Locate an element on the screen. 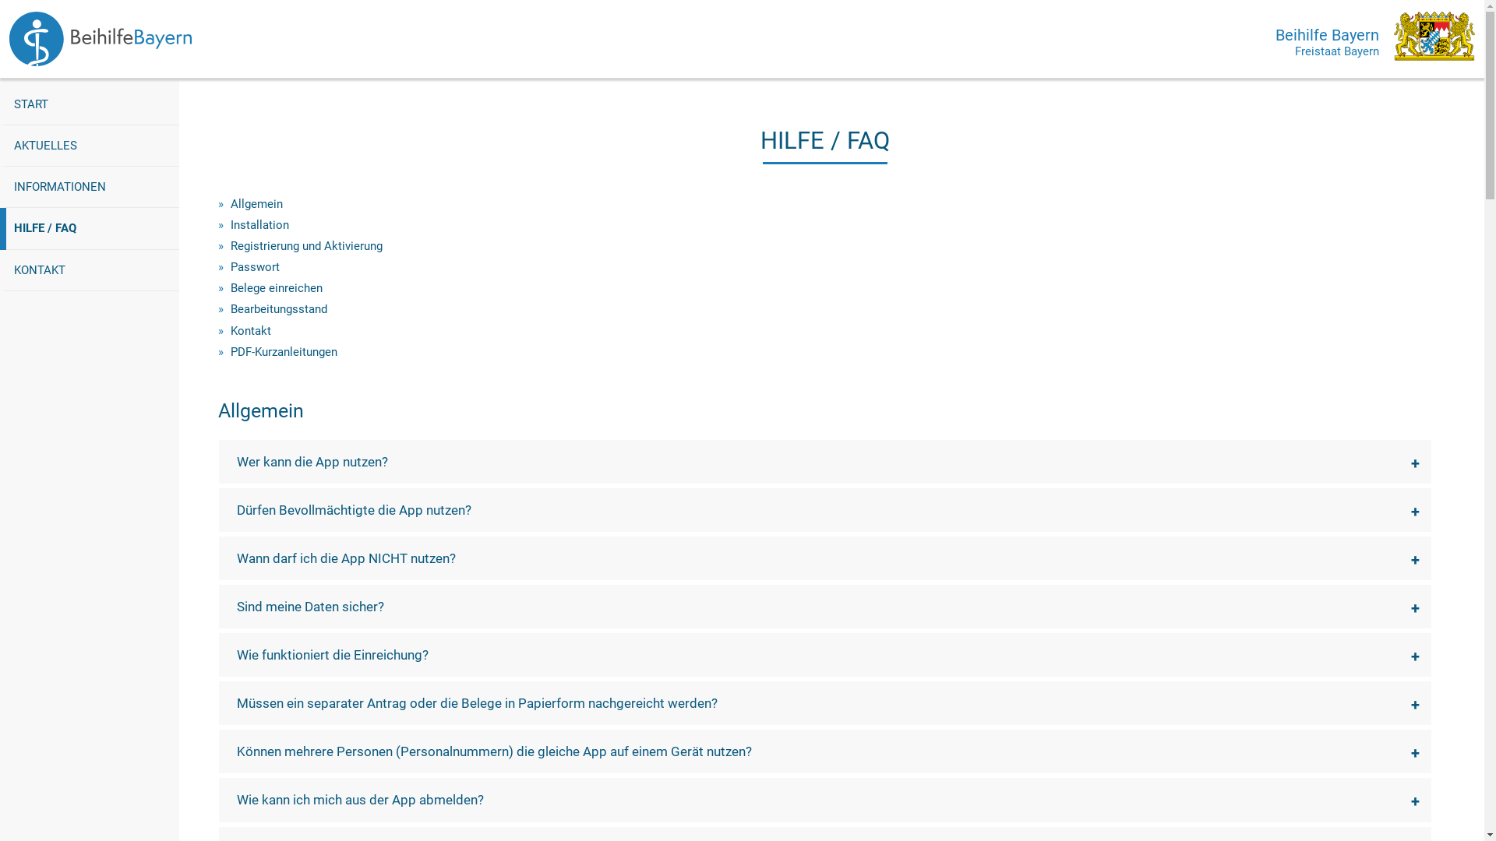 The height and width of the screenshot is (841, 1496). Zur Startseite Beihilfe Bayern is located at coordinates (101, 39).